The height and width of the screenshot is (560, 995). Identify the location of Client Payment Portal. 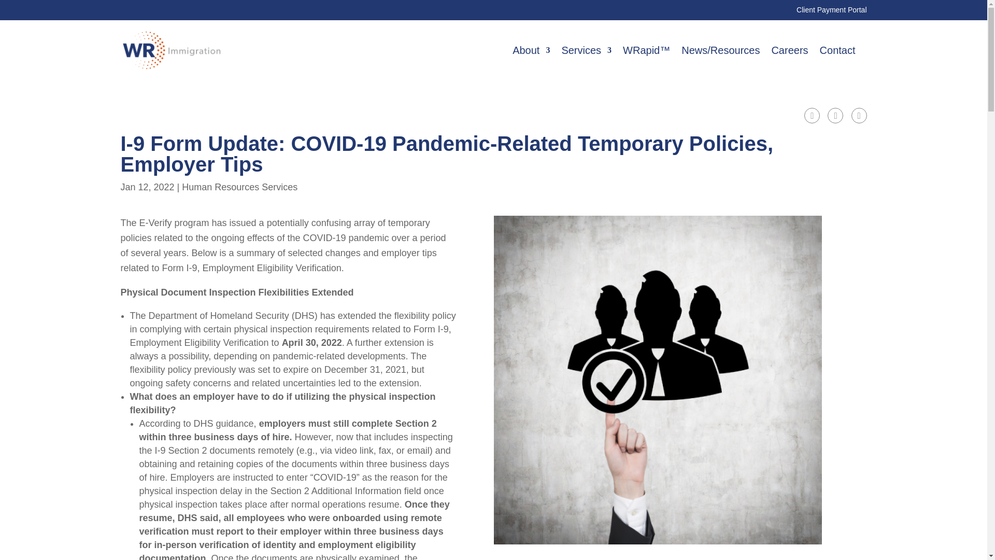
(831, 9).